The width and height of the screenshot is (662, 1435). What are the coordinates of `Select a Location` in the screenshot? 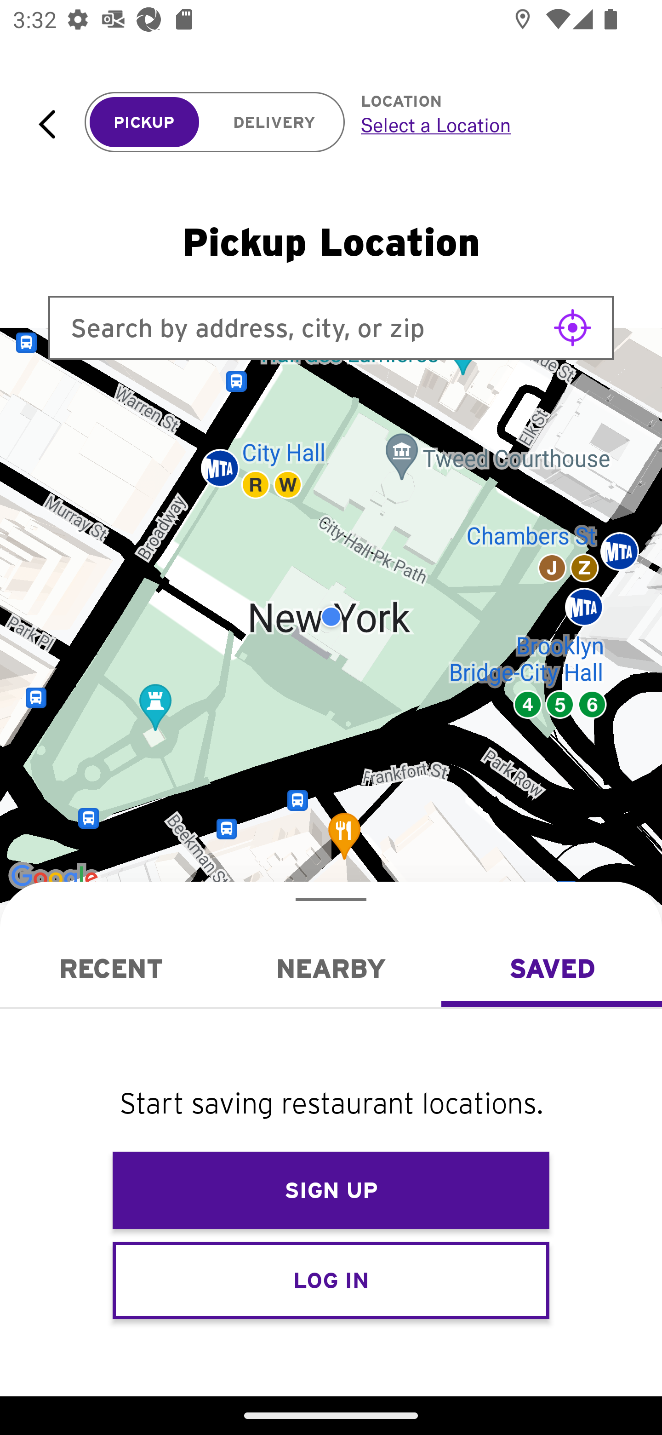 It's located at (491, 125).